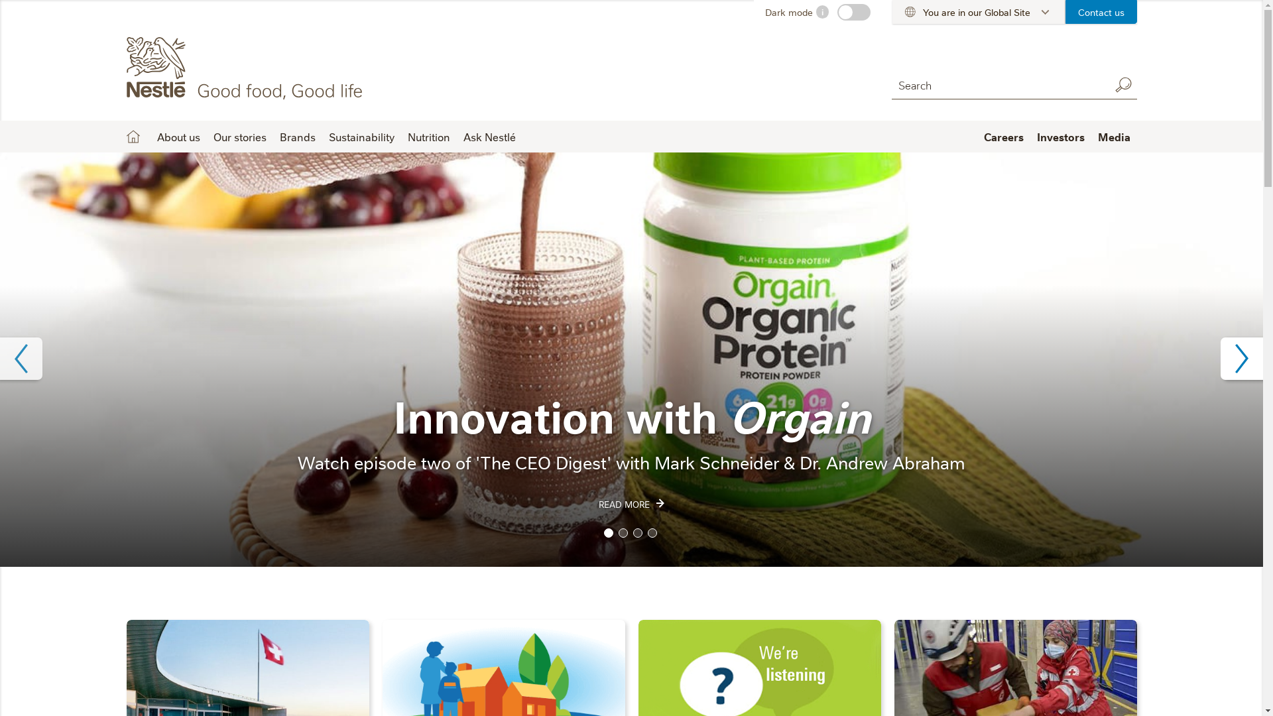 This screenshot has width=1273, height=716. Describe the element at coordinates (240, 137) in the screenshot. I see `Our stories` at that location.